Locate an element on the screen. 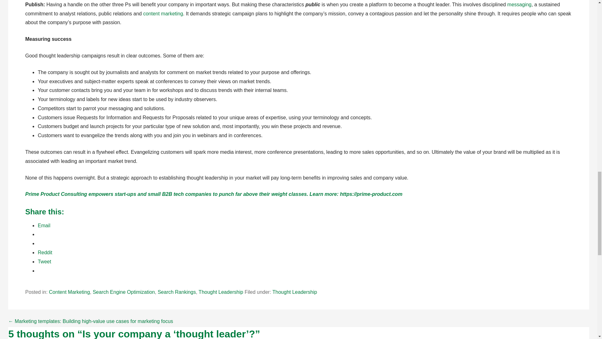 This screenshot has height=339, width=602. Content Marketing is located at coordinates (69, 292).